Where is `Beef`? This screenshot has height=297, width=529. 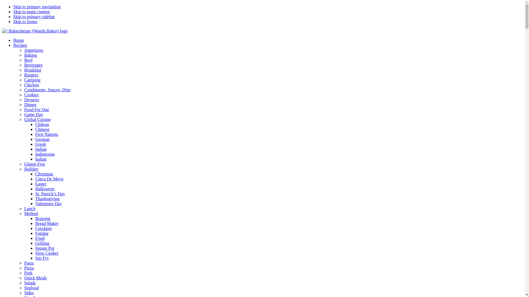
Beef is located at coordinates (28, 60).